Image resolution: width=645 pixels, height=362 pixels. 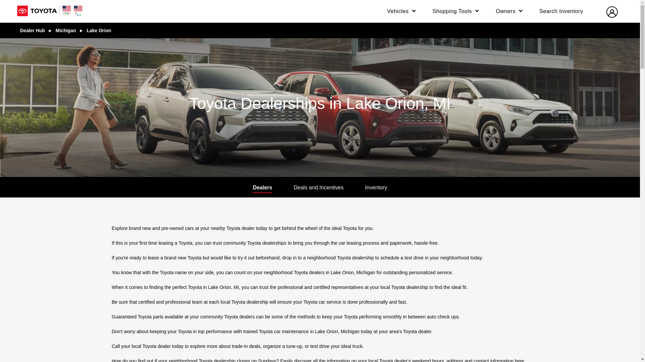 I want to click on Lake Orion, so click(x=99, y=30).